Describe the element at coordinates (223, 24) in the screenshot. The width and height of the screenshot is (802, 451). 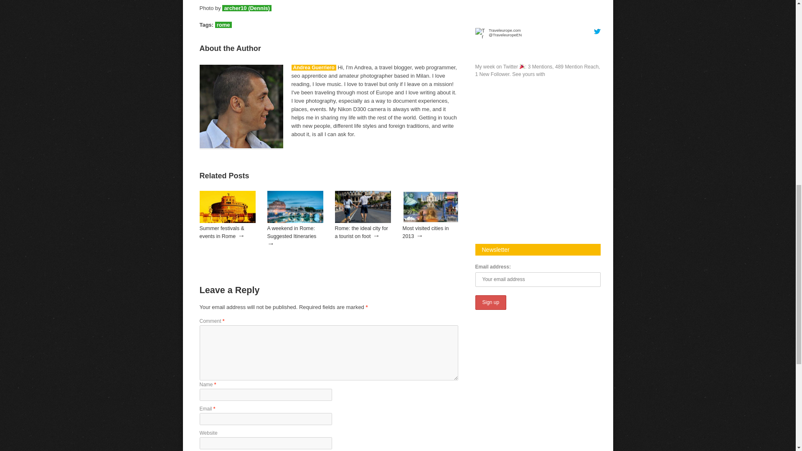
I see `rome` at that location.